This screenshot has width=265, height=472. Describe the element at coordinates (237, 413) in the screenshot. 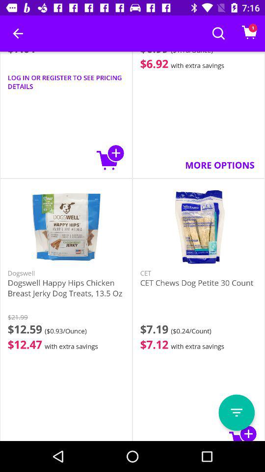

I see `more options` at that location.